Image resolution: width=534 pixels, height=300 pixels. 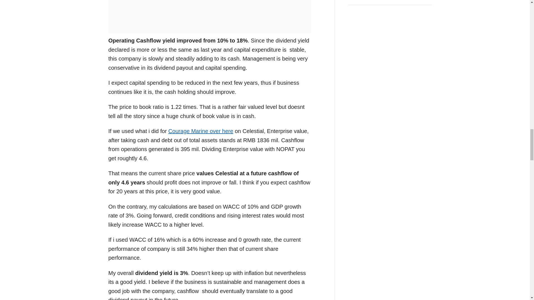 I want to click on Courage Marine over here, so click(x=200, y=131).